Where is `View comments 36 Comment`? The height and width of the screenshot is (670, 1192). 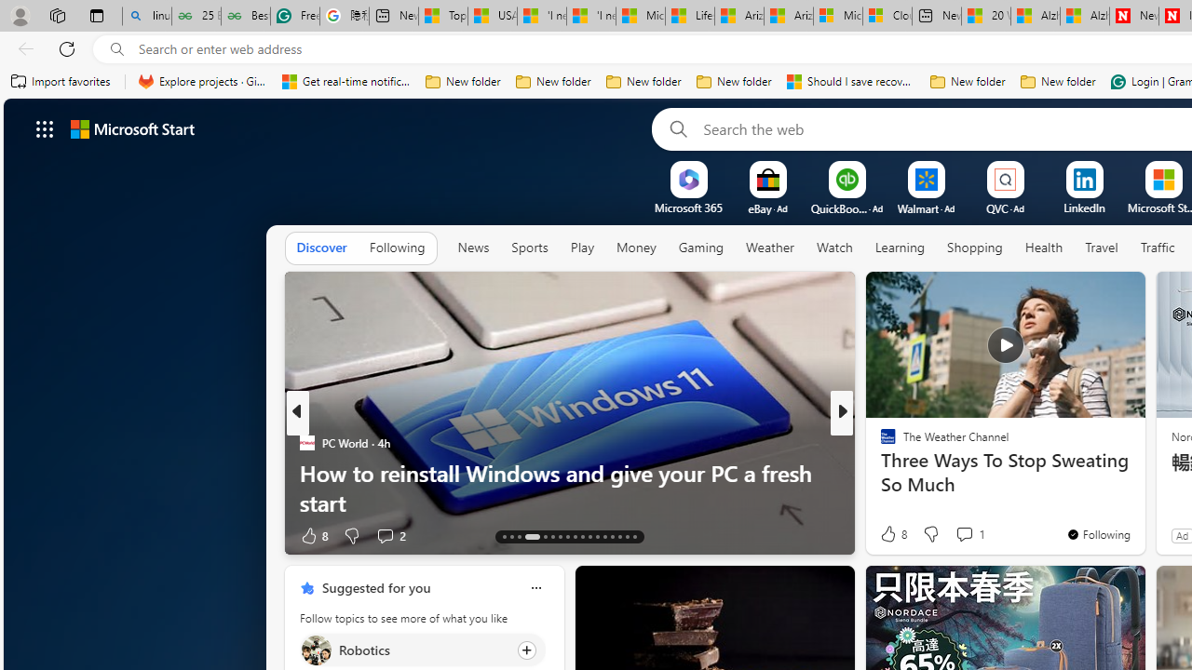 View comments 36 Comment is located at coordinates (970, 536).